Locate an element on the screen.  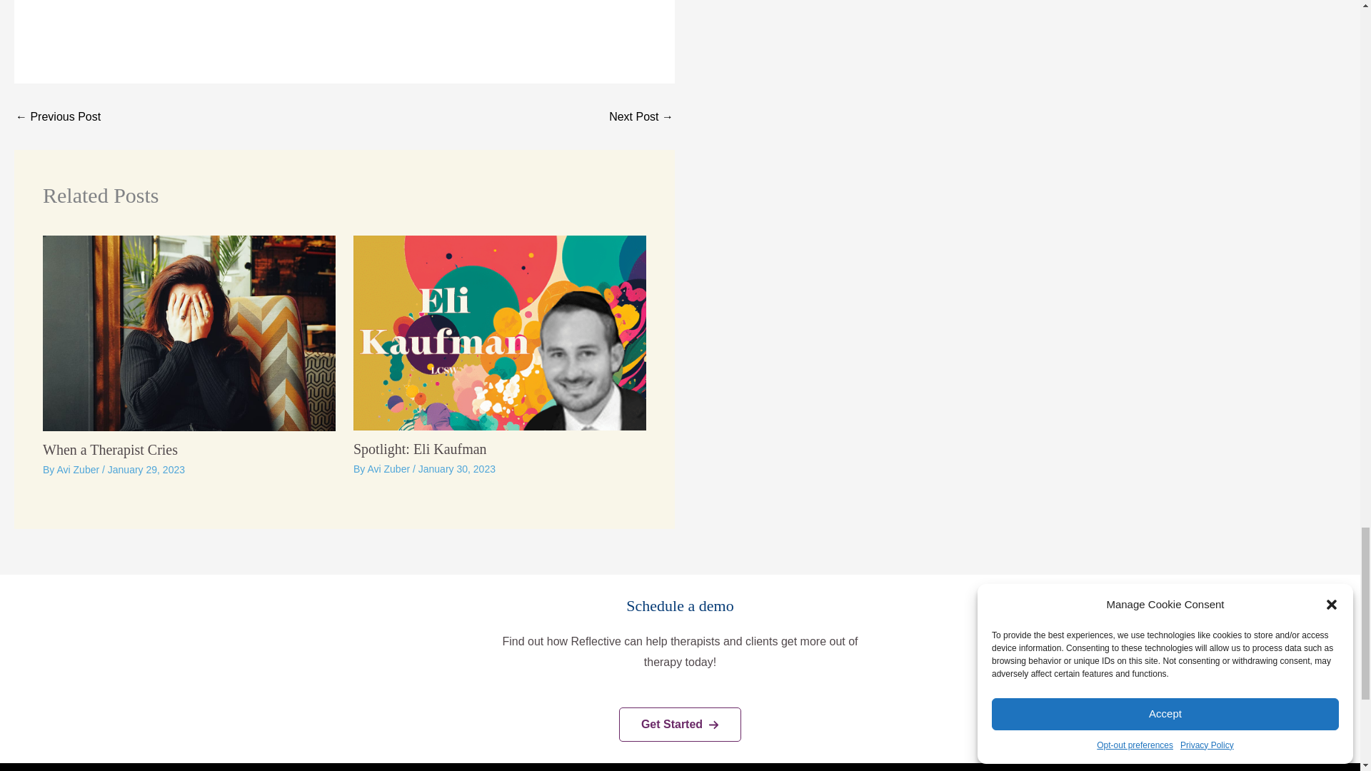
When a Therapist Cries is located at coordinates (110, 450).